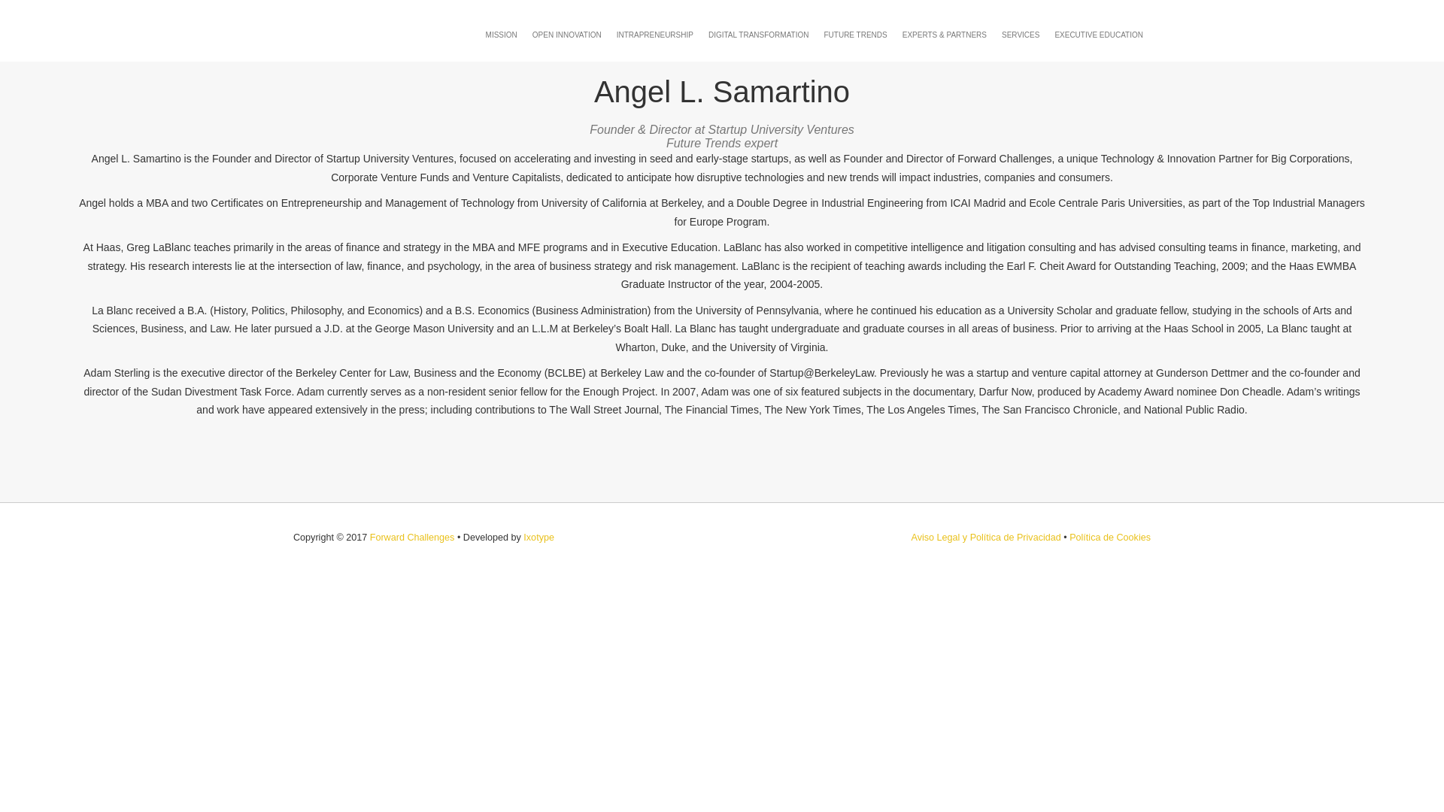 This screenshot has height=812, width=1444. I want to click on FUTURE TRENDS, so click(854, 35).